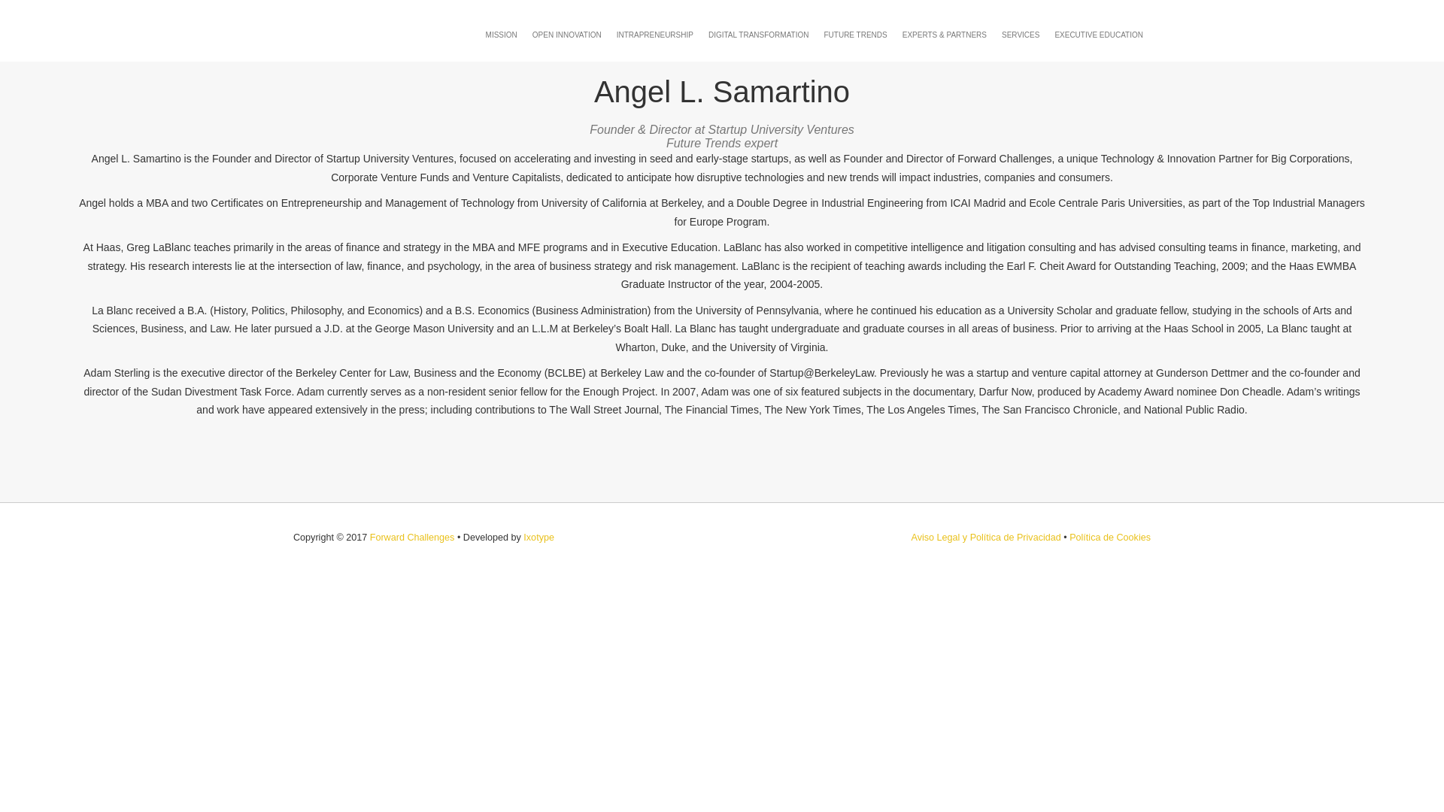 This screenshot has height=812, width=1444. I want to click on FUTURE TRENDS, so click(854, 35).